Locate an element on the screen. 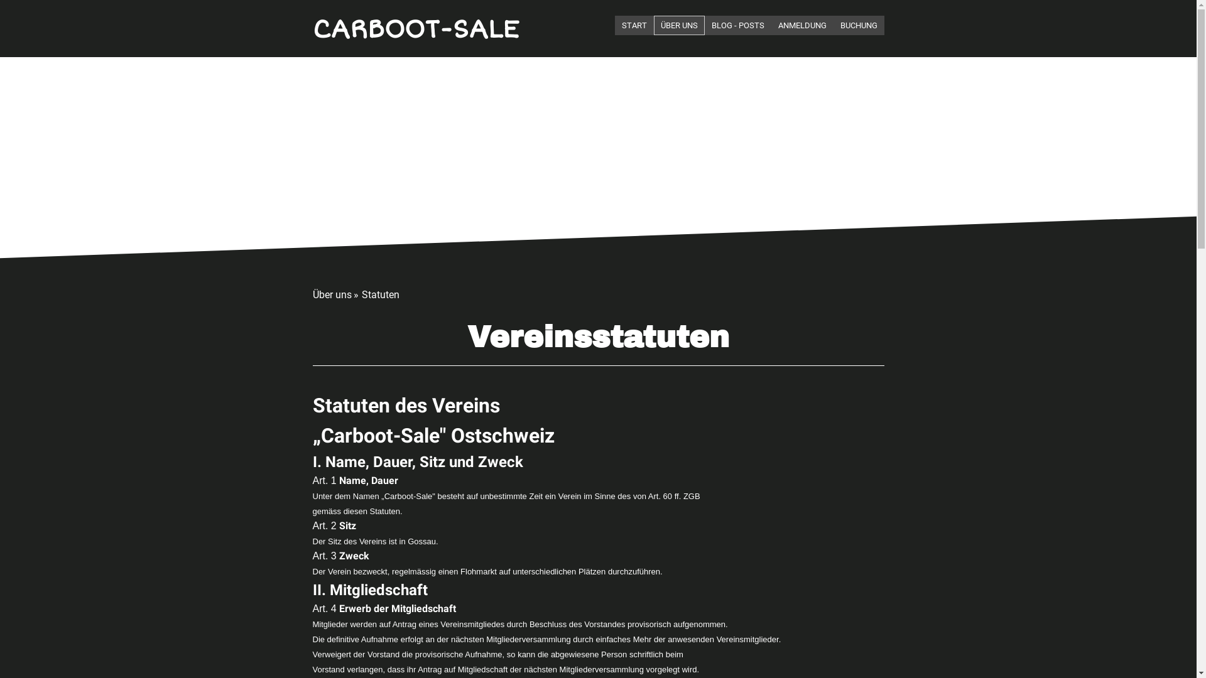  START is located at coordinates (634, 25).